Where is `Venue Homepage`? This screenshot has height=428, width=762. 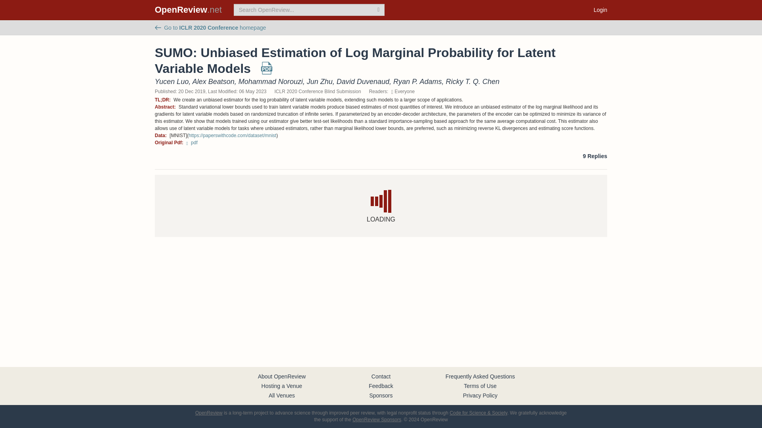
Venue Homepage is located at coordinates (210, 27).